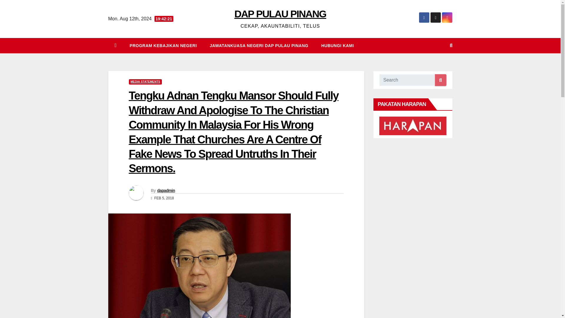  What do you see at coordinates (280, 14) in the screenshot?
I see `DAP PULAU PINANG` at bounding box center [280, 14].